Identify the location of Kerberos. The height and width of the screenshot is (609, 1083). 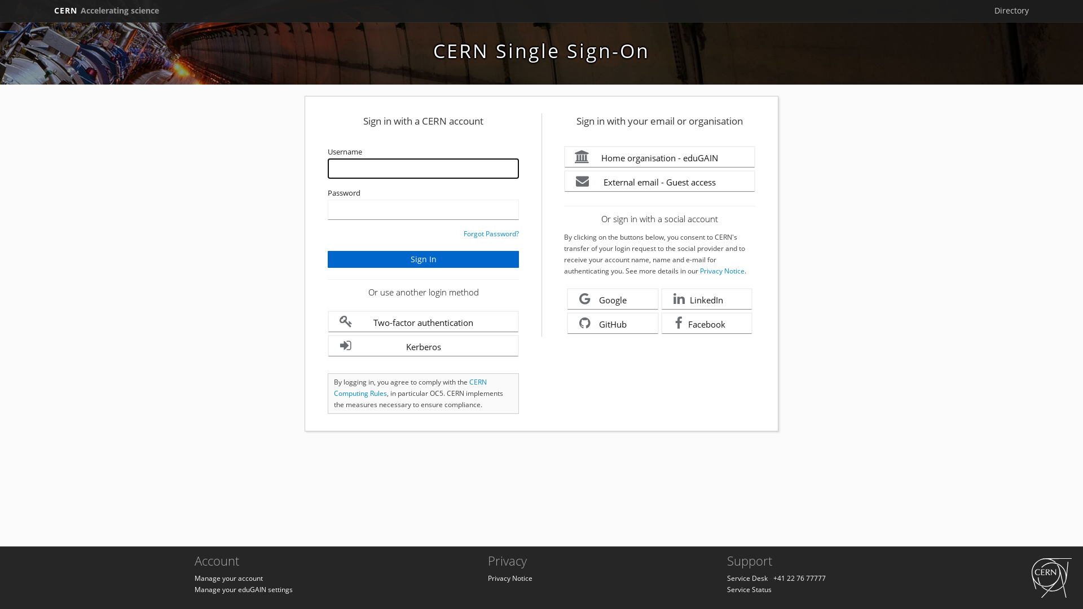
(423, 346).